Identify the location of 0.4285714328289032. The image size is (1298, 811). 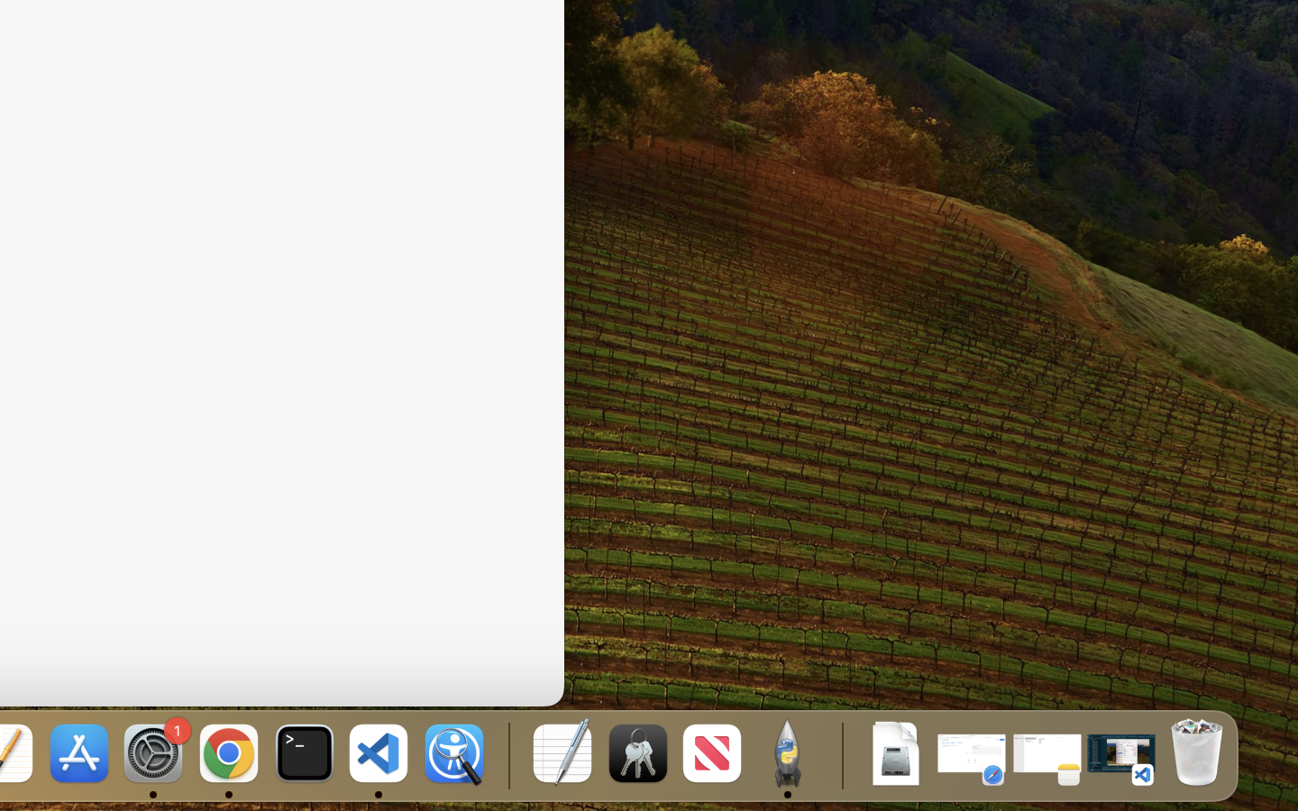
(507, 755).